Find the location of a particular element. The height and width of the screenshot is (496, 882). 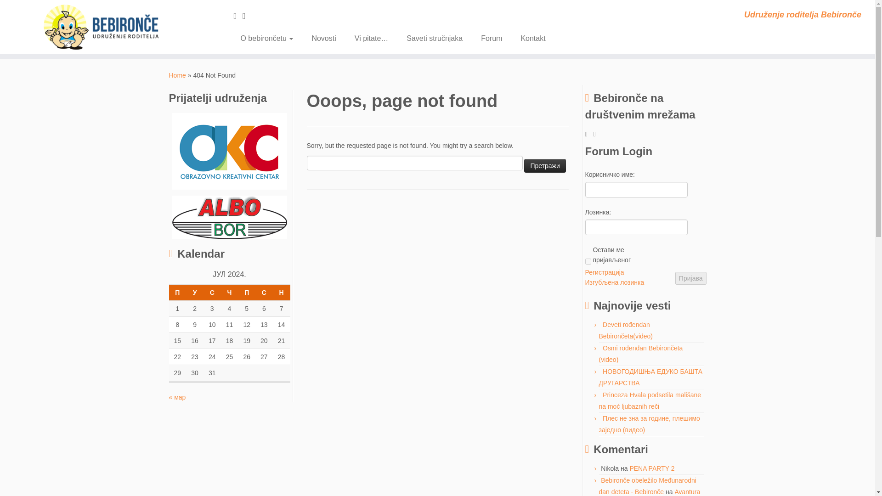

Kontakt is located at coordinates (528, 38).